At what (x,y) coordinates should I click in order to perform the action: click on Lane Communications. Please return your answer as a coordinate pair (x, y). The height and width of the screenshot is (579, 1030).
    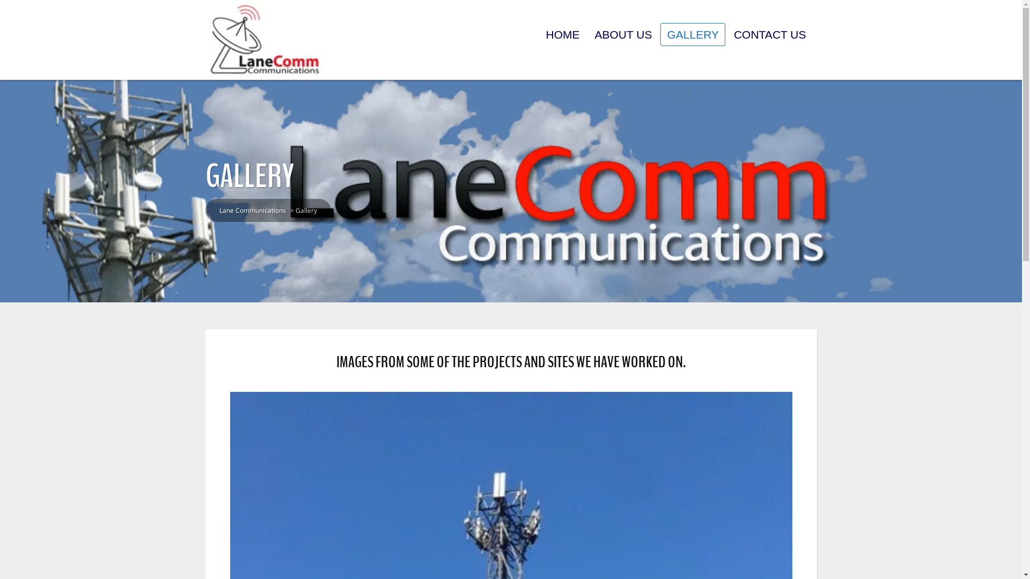
    Looking at the image, I should click on (264, 40).